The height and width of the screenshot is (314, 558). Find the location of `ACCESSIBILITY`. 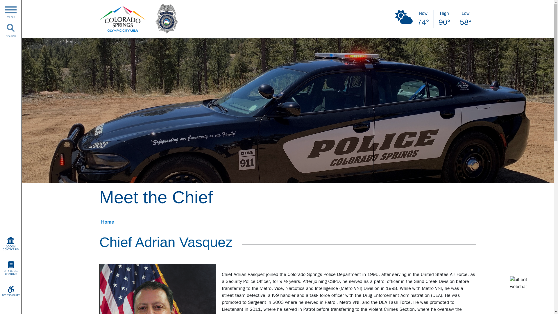

ACCESSIBILITY is located at coordinates (11, 291).